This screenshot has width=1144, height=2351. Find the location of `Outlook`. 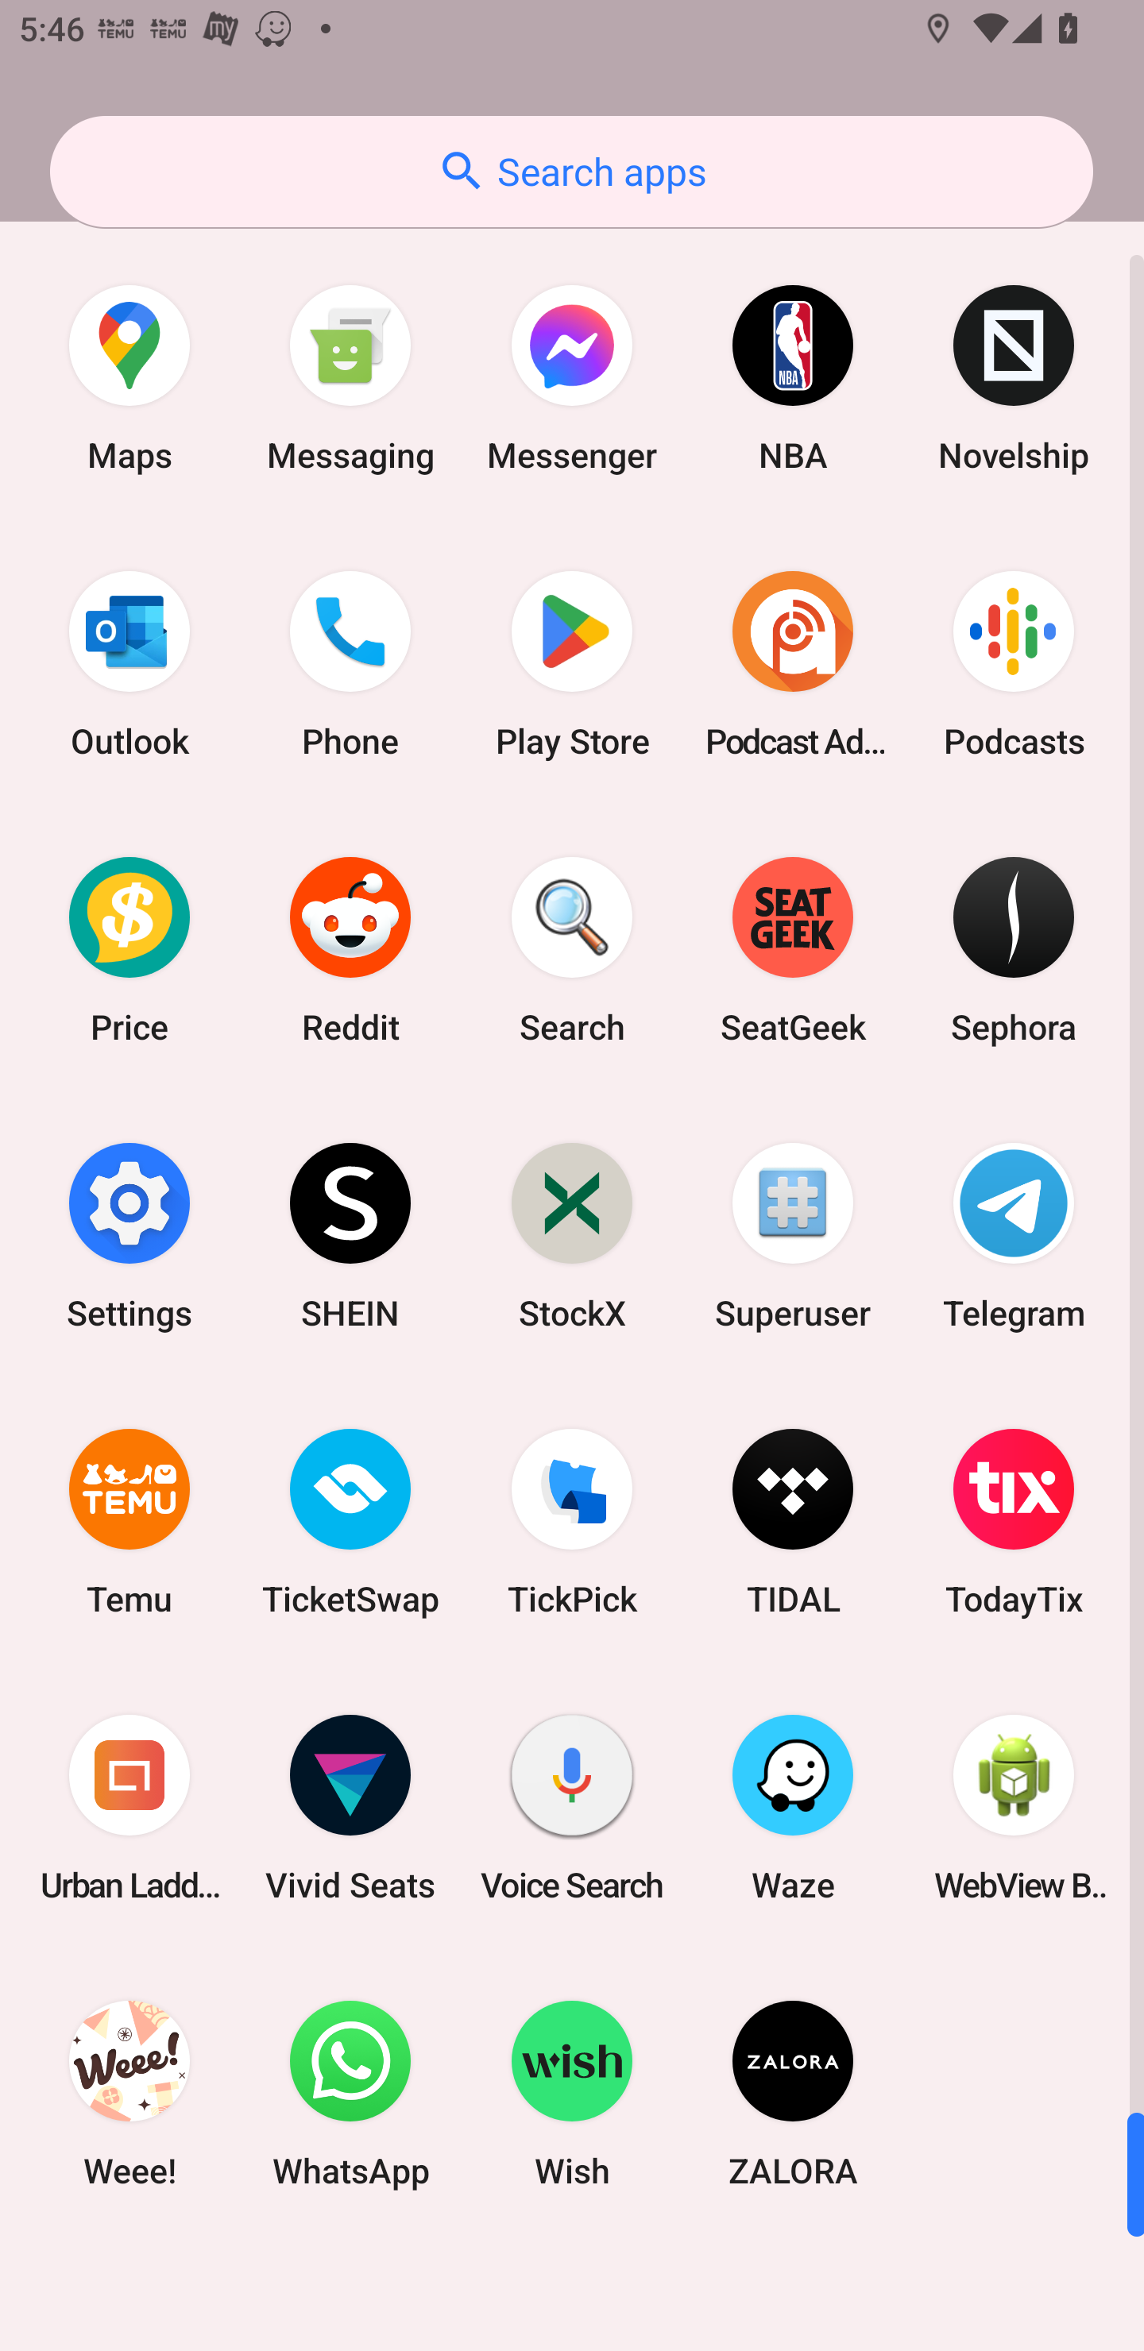

Outlook is located at coordinates (129, 664).